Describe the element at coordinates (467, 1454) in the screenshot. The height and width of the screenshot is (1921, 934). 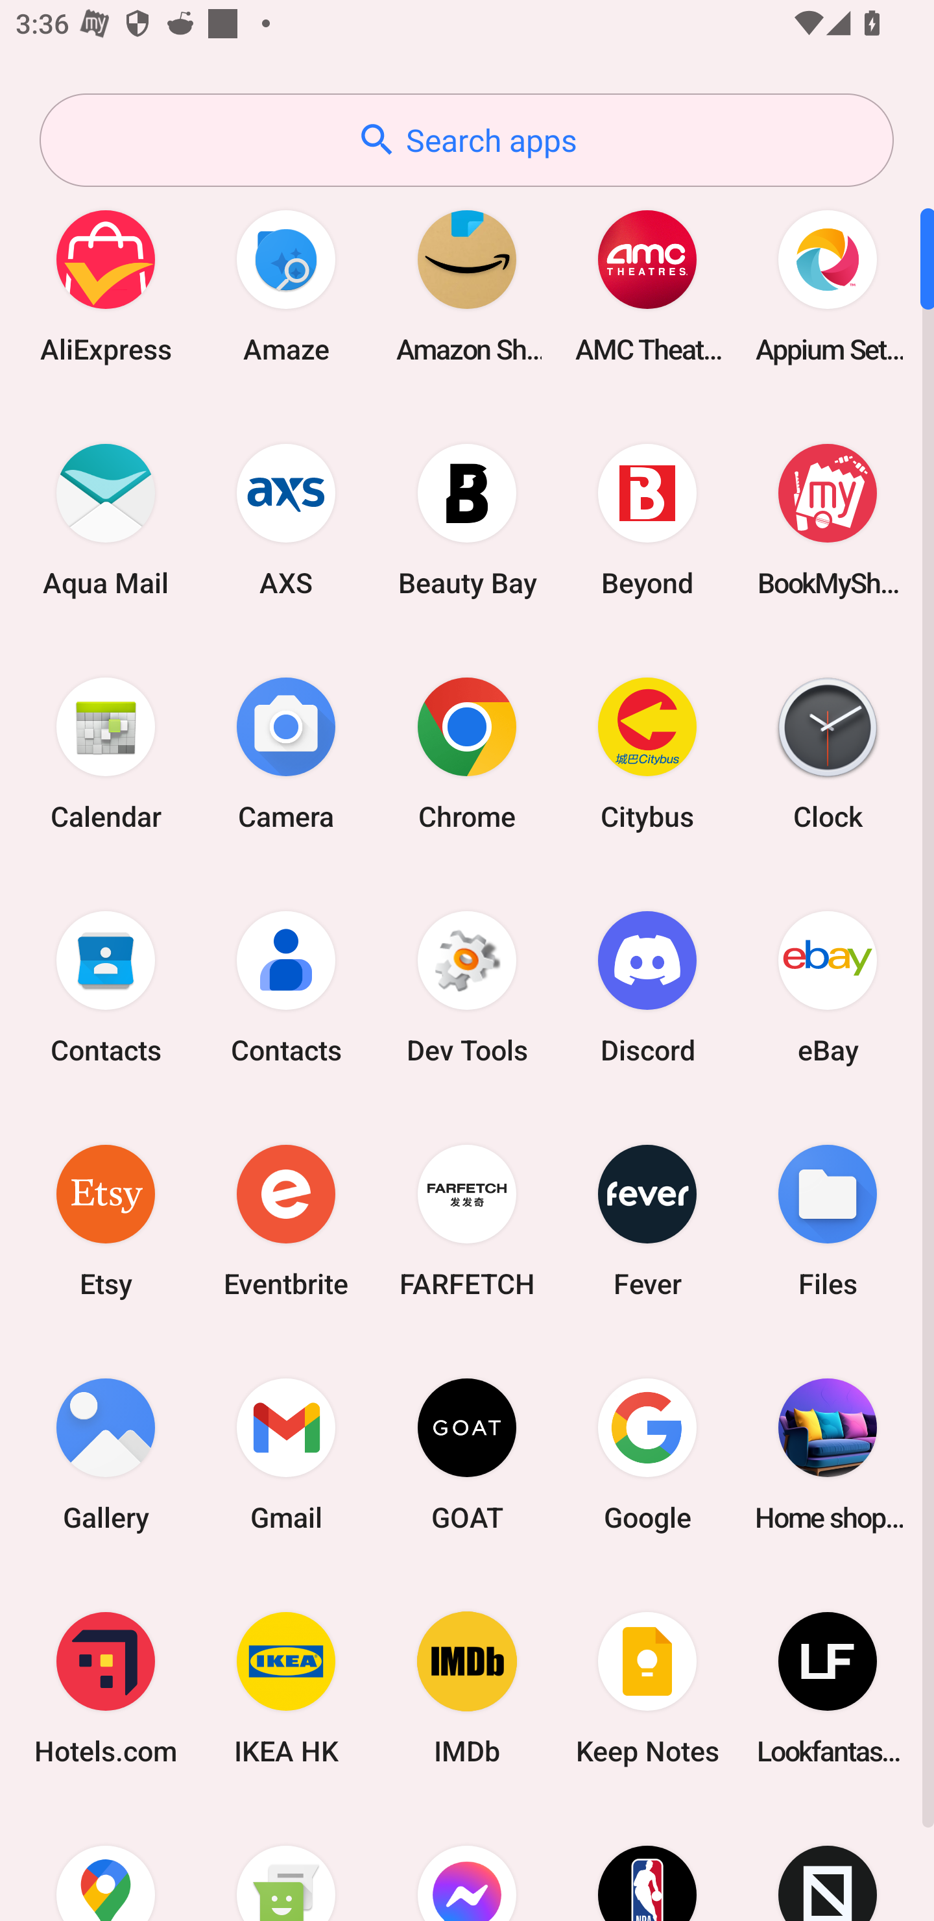
I see `GOAT` at that location.